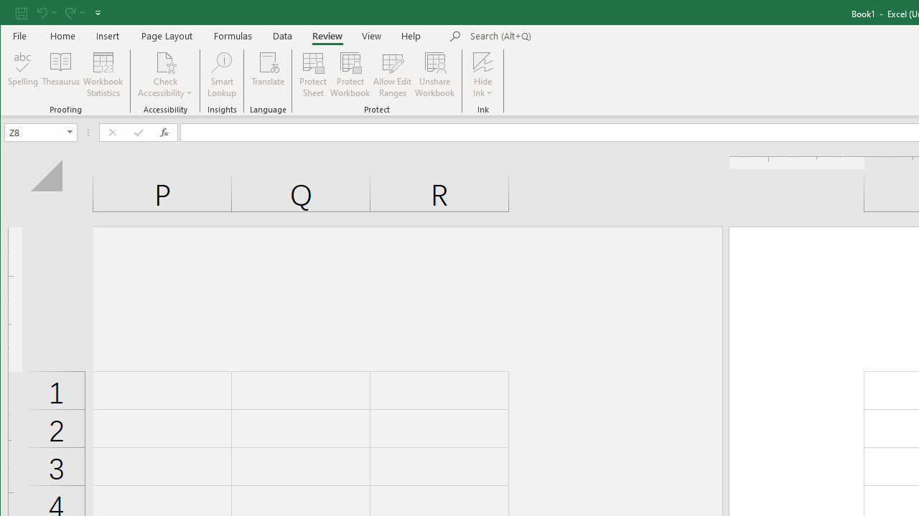 The image size is (919, 516). What do you see at coordinates (60, 75) in the screenshot?
I see `Thesaurus...` at bounding box center [60, 75].